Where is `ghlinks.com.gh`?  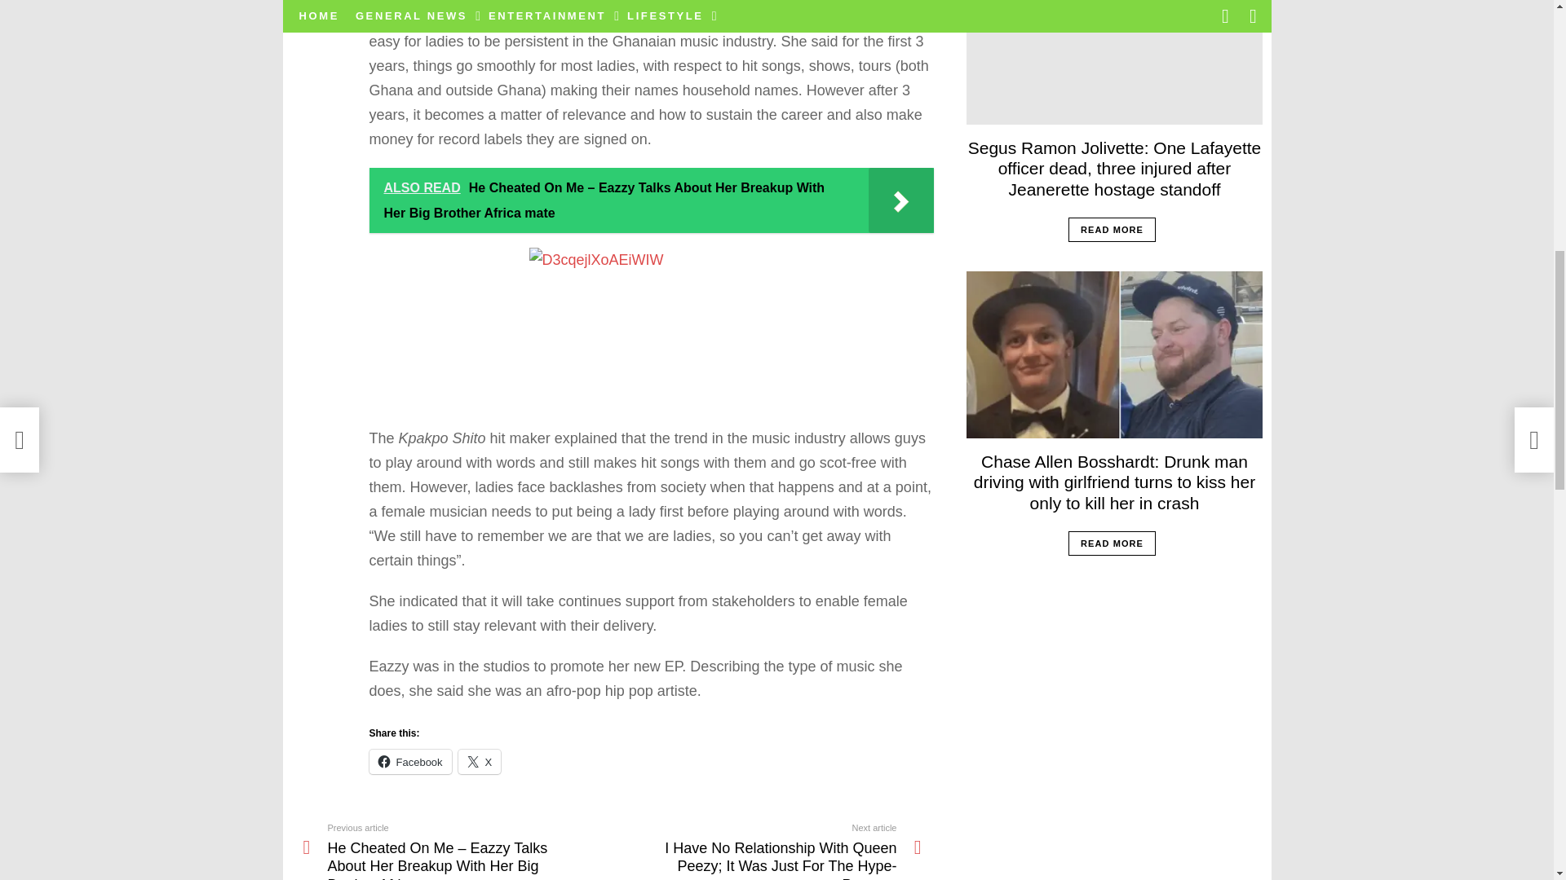 ghlinks.com.gh is located at coordinates (529, 16).